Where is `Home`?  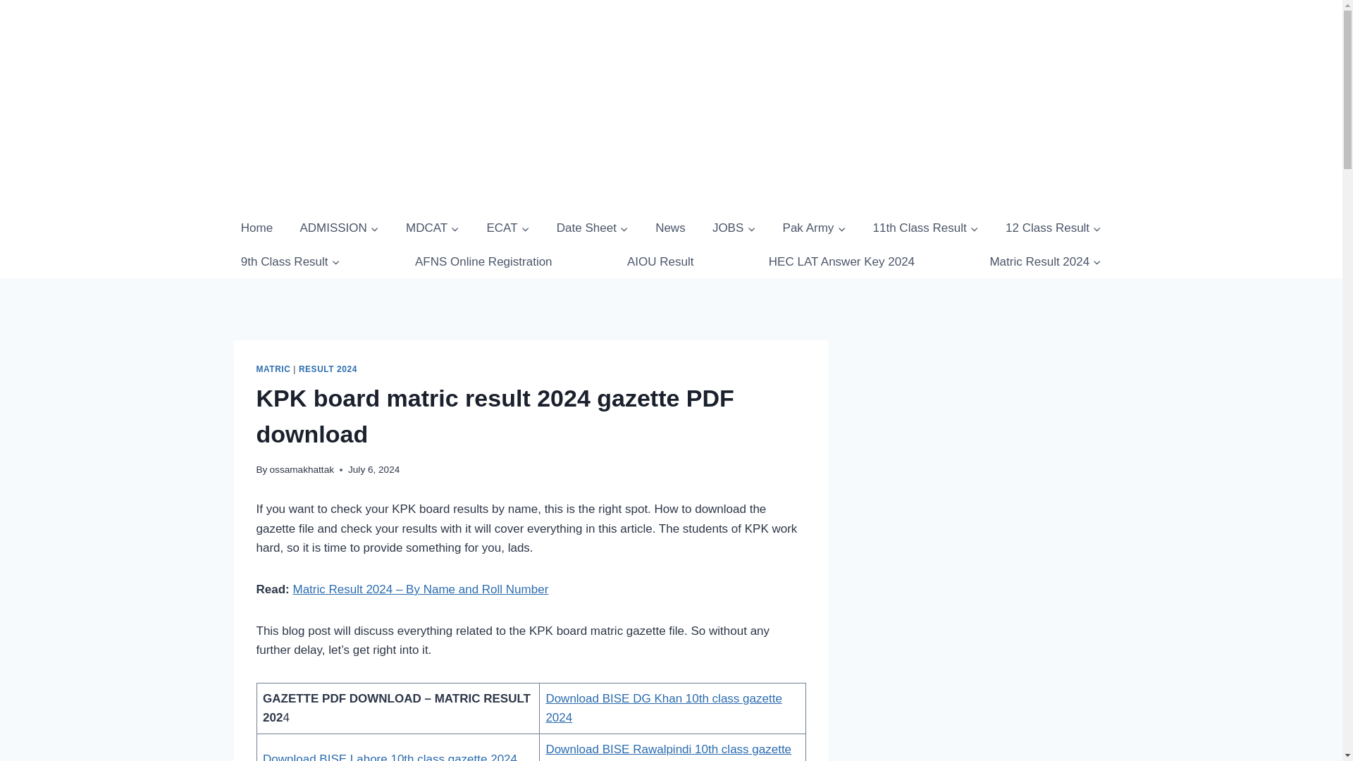
Home is located at coordinates (257, 228).